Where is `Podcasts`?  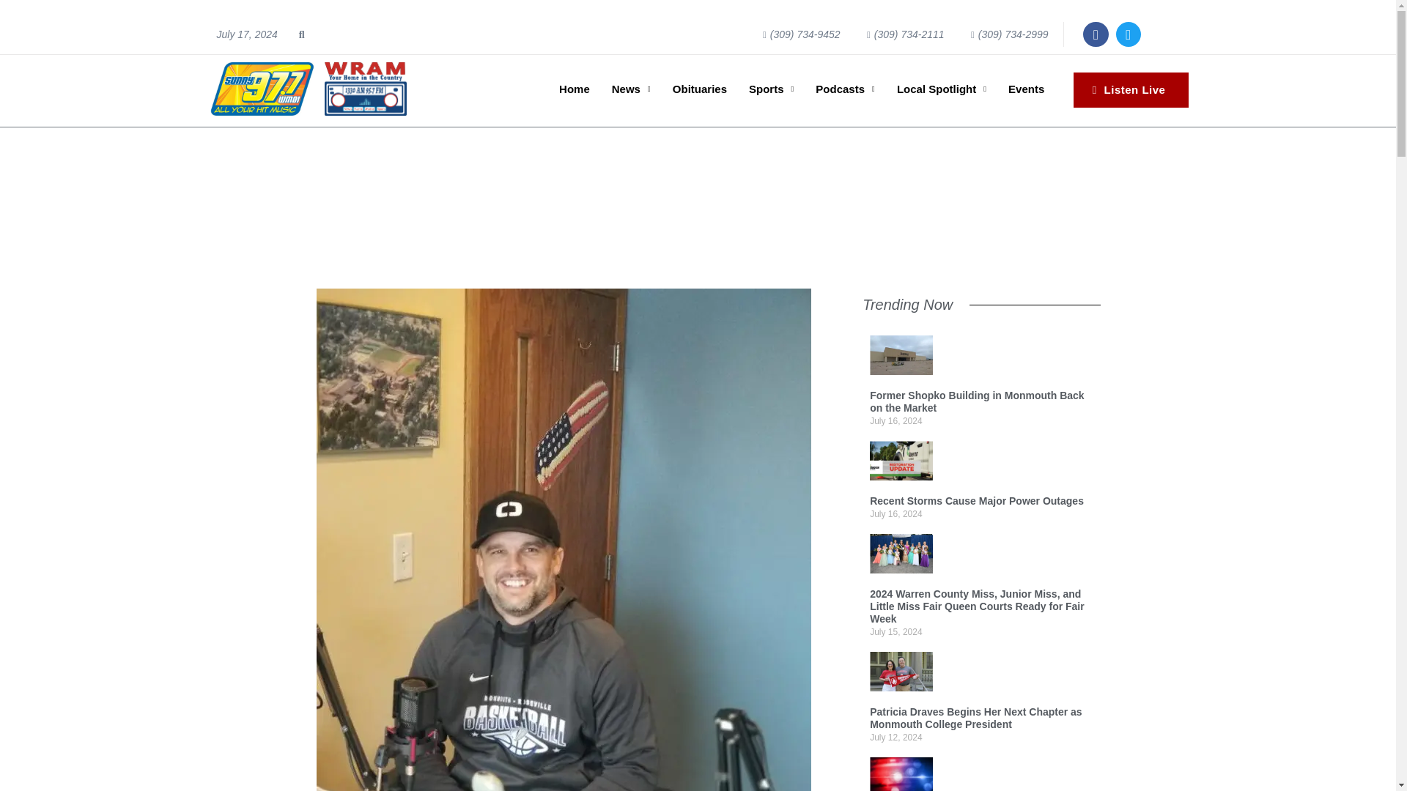 Podcasts is located at coordinates (844, 89).